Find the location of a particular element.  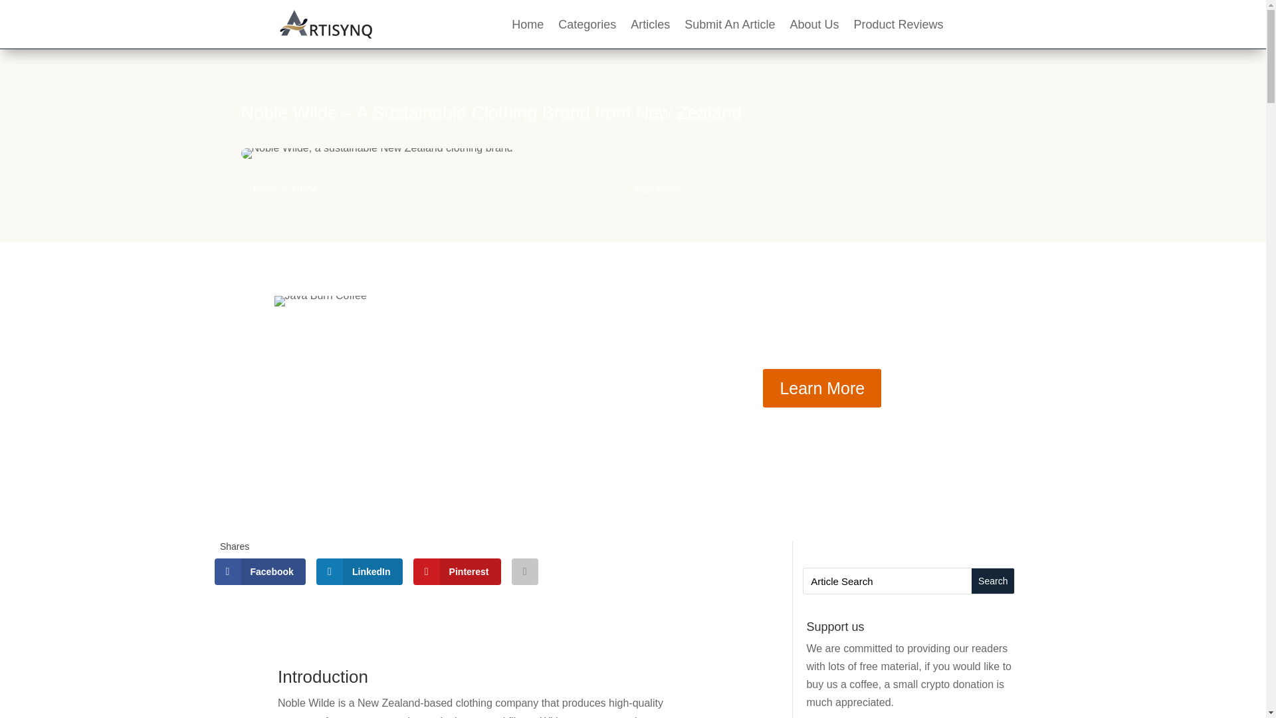

Learn More is located at coordinates (822, 388).